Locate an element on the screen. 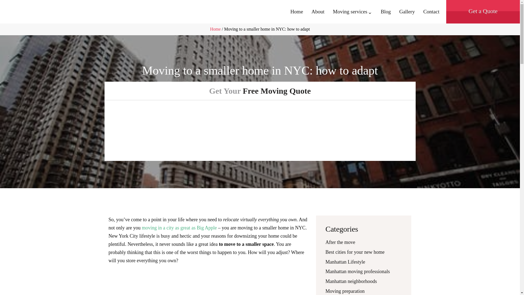 This screenshot has height=295, width=524. Home is located at coordinates (215, 29).